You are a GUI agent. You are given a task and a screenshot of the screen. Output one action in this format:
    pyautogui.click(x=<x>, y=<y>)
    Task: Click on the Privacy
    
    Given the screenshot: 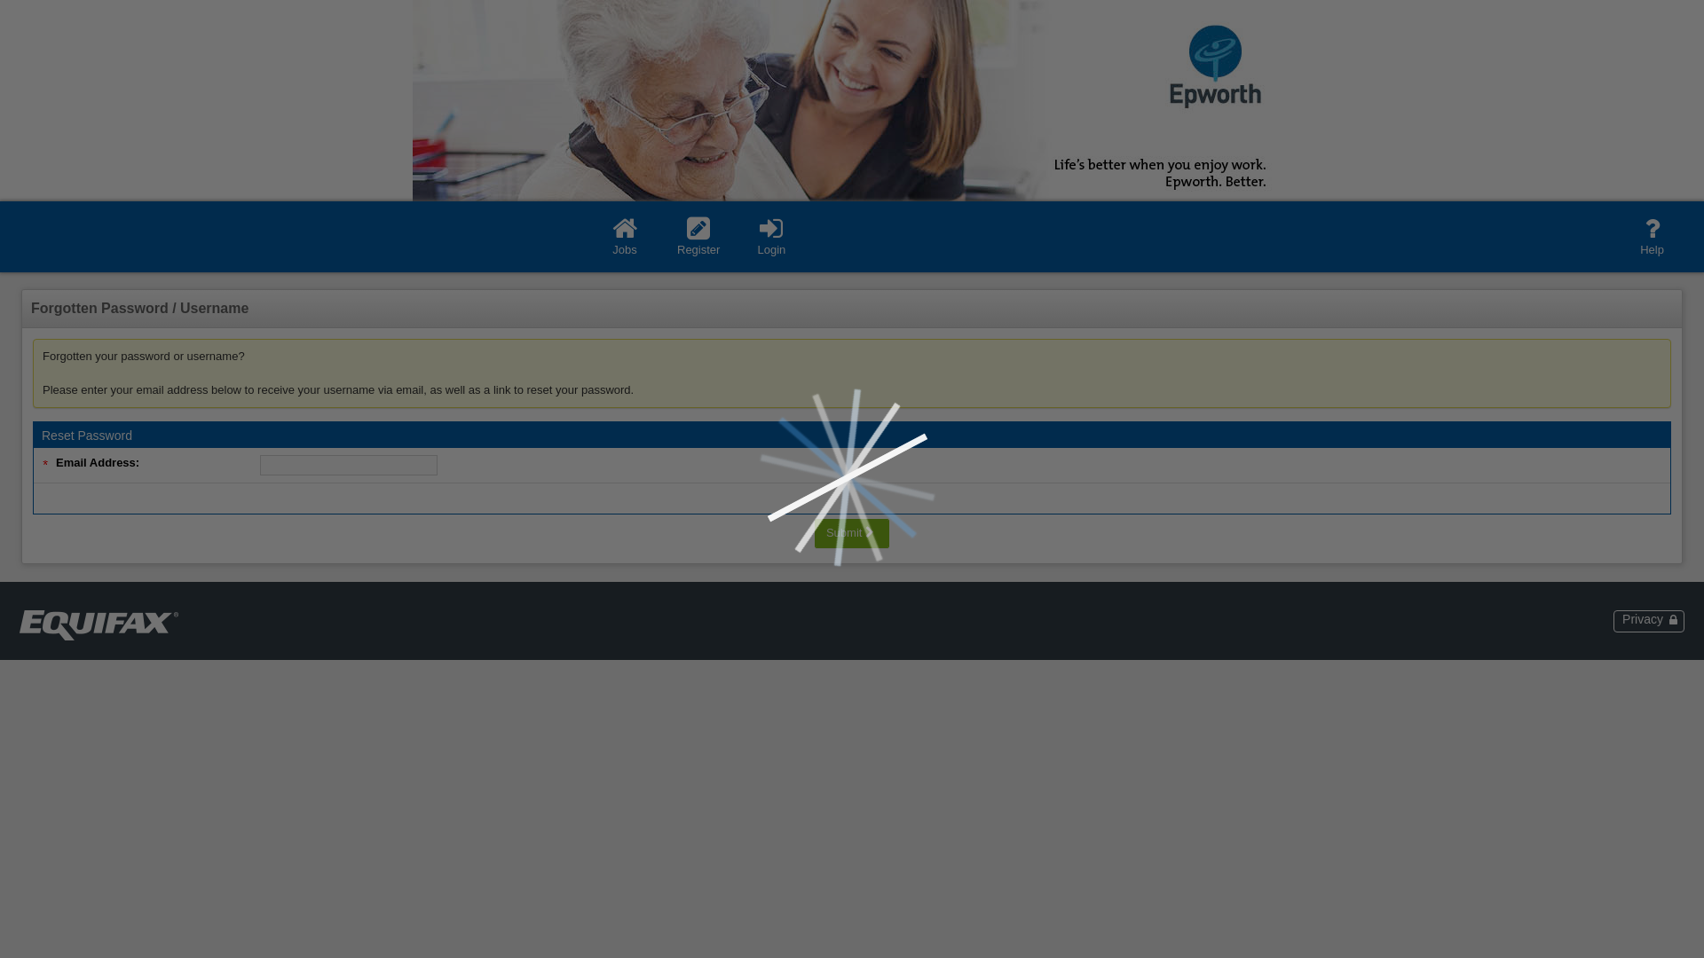 What is the action you would take?
    pyautogui.click(x=1650, y=619)
    